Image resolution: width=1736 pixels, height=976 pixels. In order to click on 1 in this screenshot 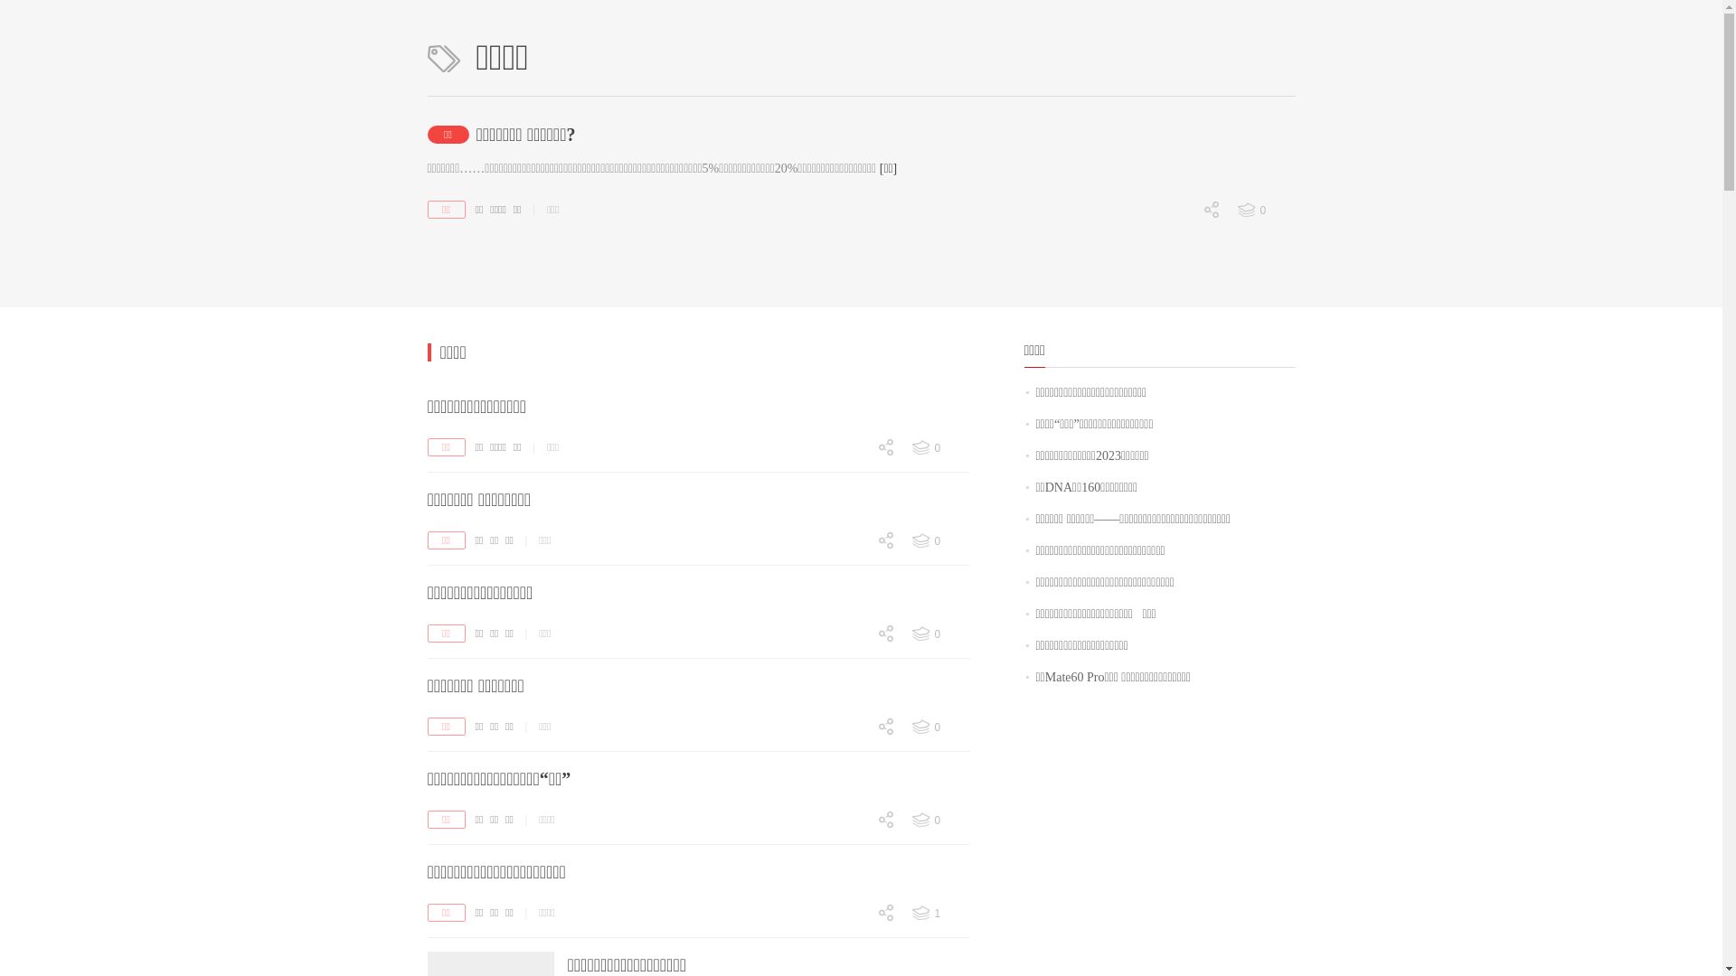, I will do `click(939, 914)`.